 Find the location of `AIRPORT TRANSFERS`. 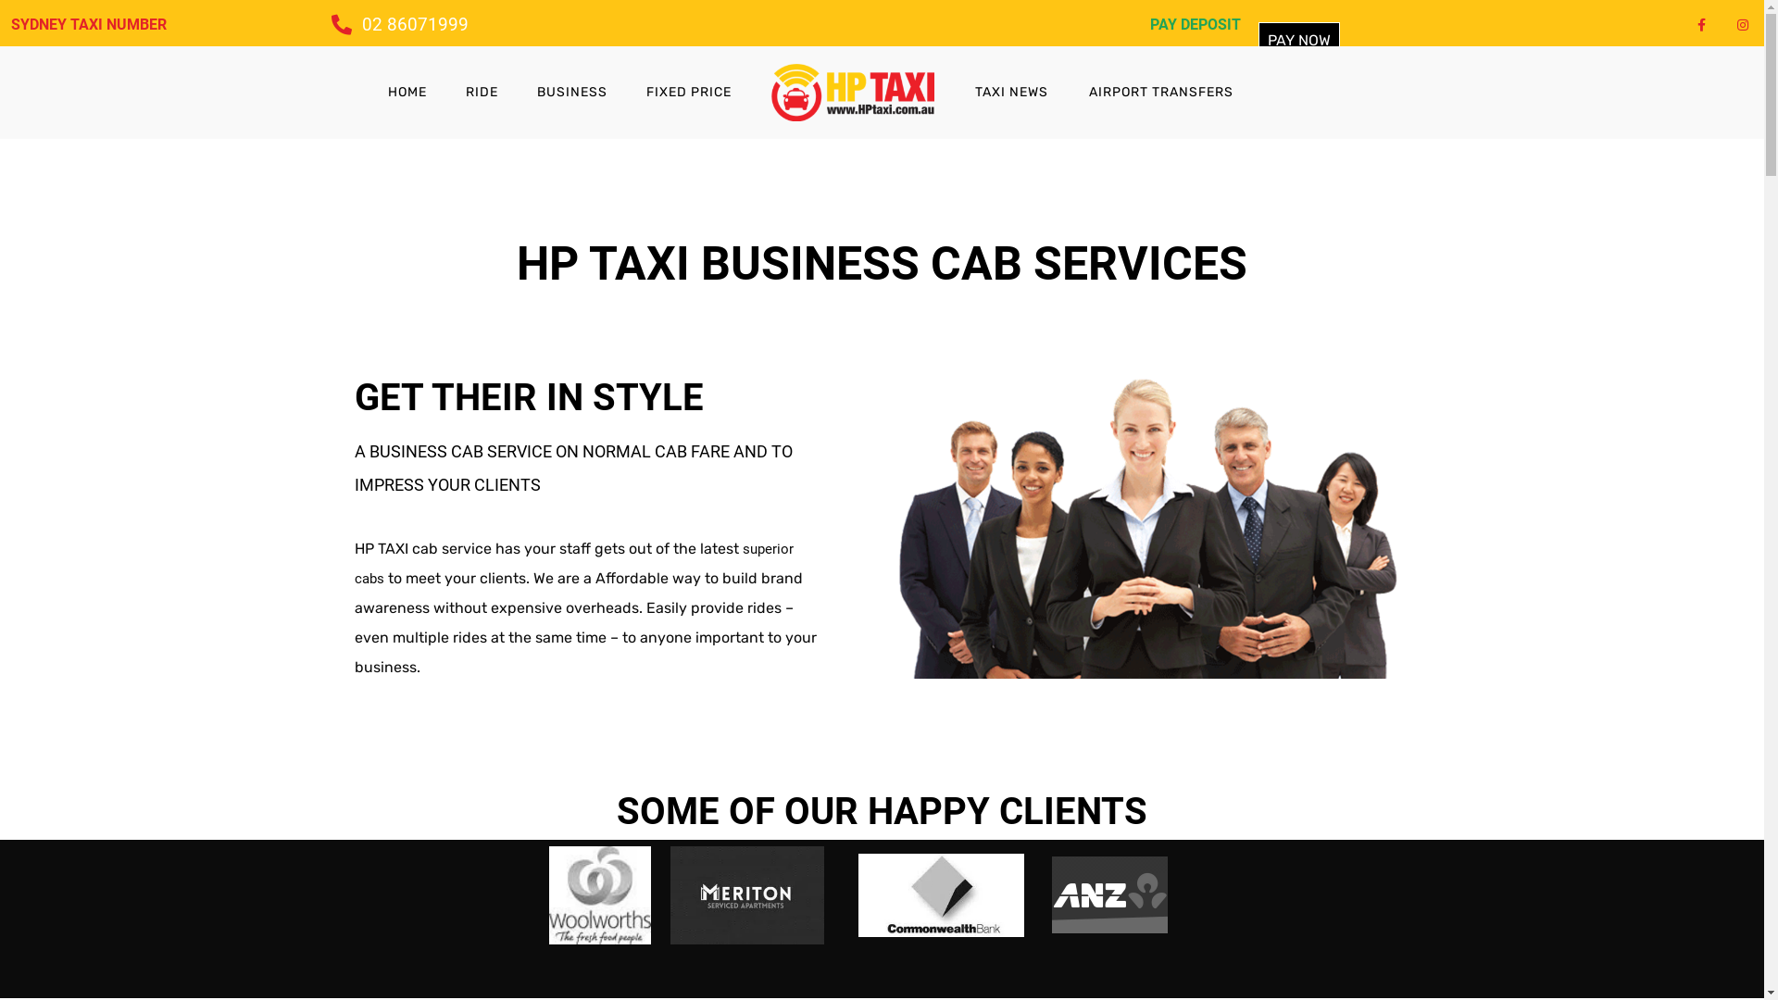

AIRPORT TRANSFERS is located at coordinates (1161, 93).